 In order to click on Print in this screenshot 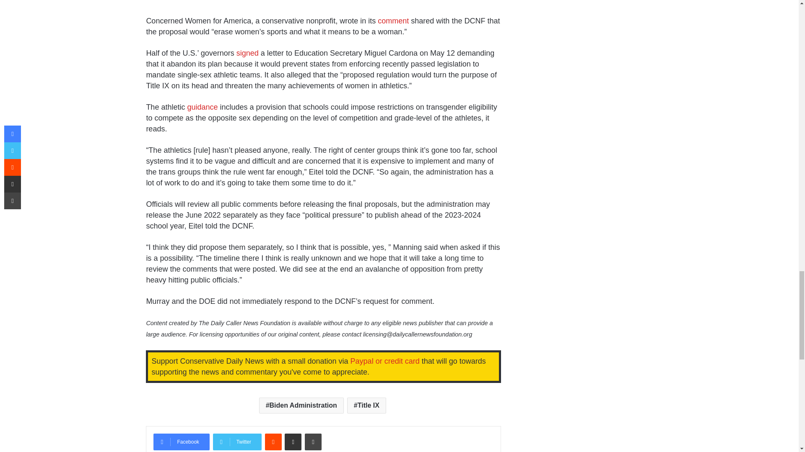, I will do `click(313, 442)`.